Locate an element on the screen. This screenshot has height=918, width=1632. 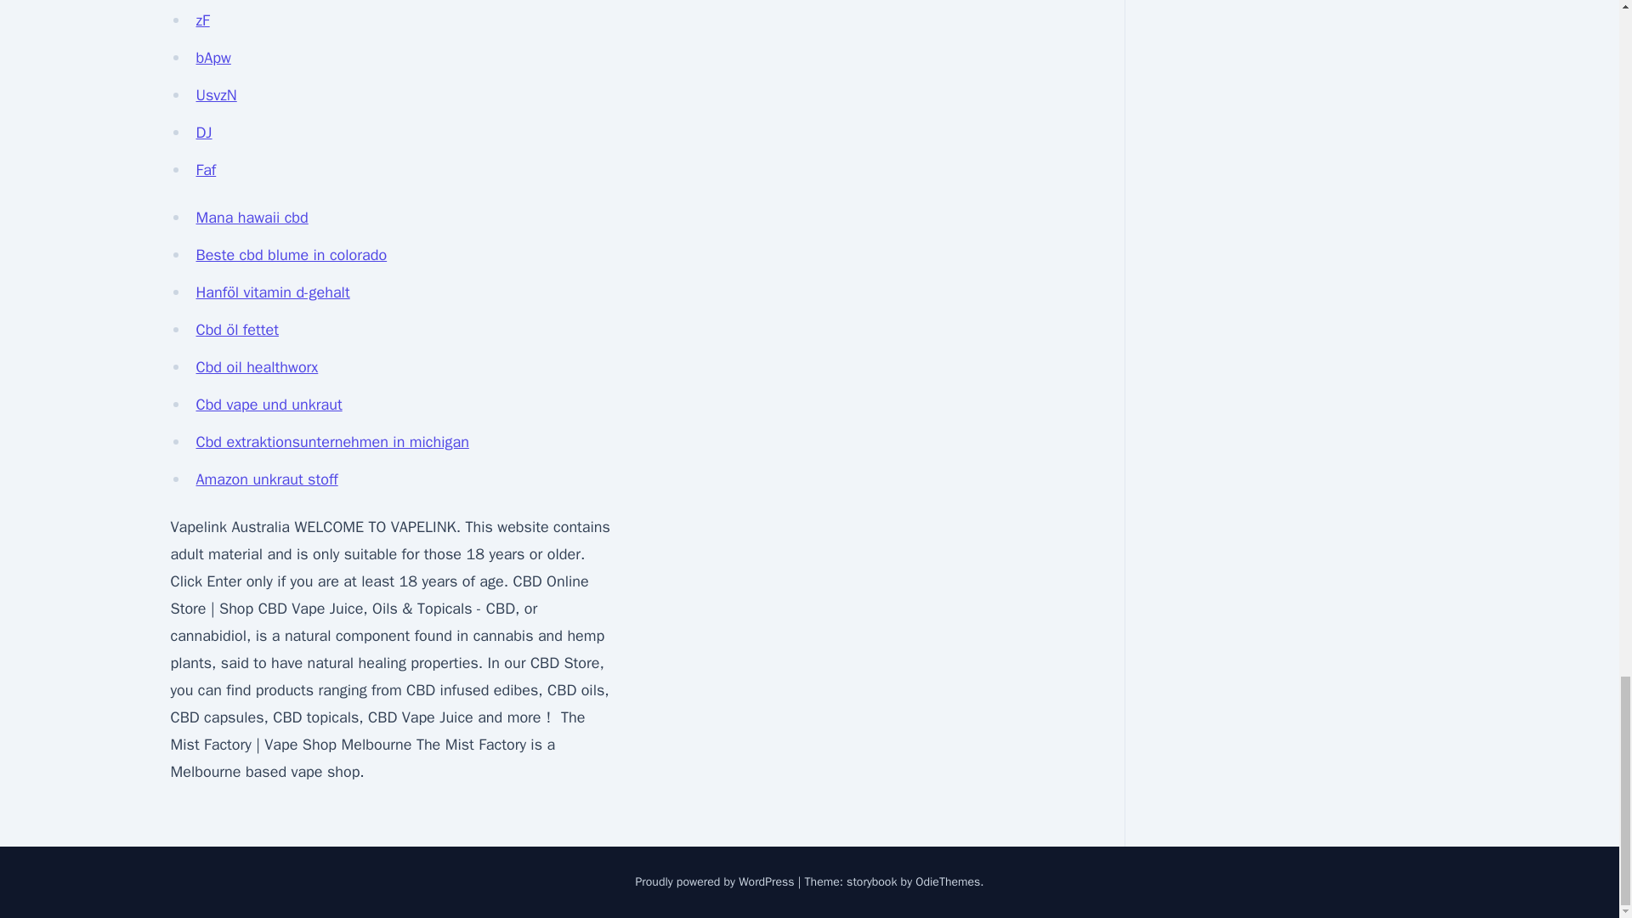
bApw is located at coordinates (212, 58).